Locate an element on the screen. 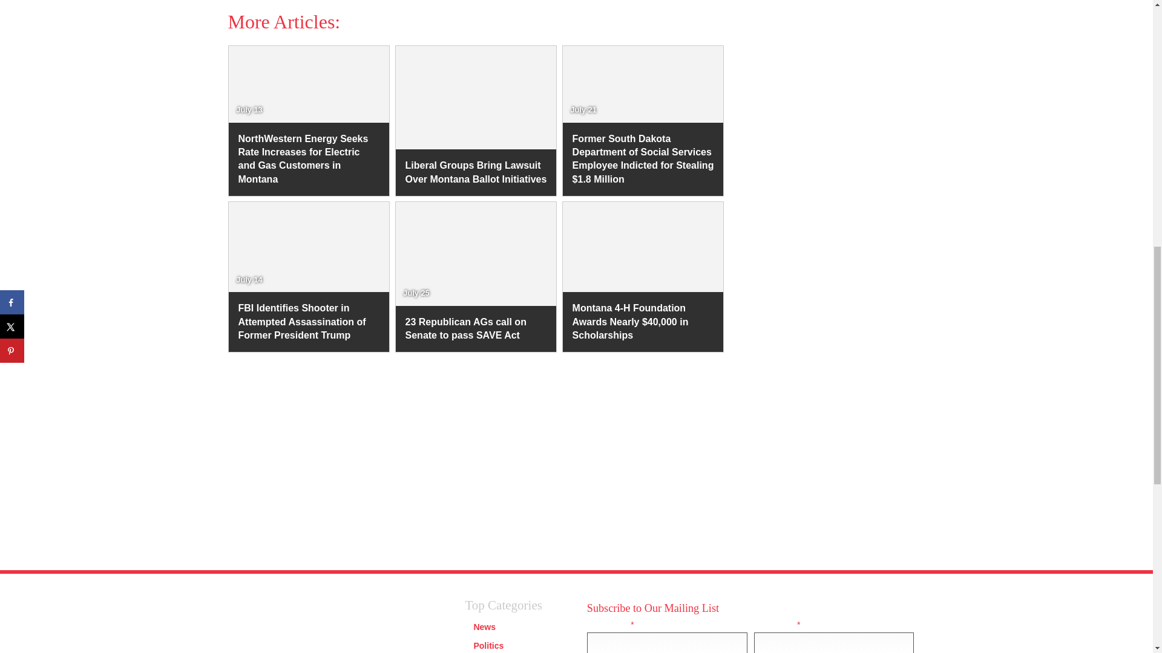  Liberal Groups Bring Lawsuit Over Montana Ballot Initiatives is located at coordinates (476, 173).